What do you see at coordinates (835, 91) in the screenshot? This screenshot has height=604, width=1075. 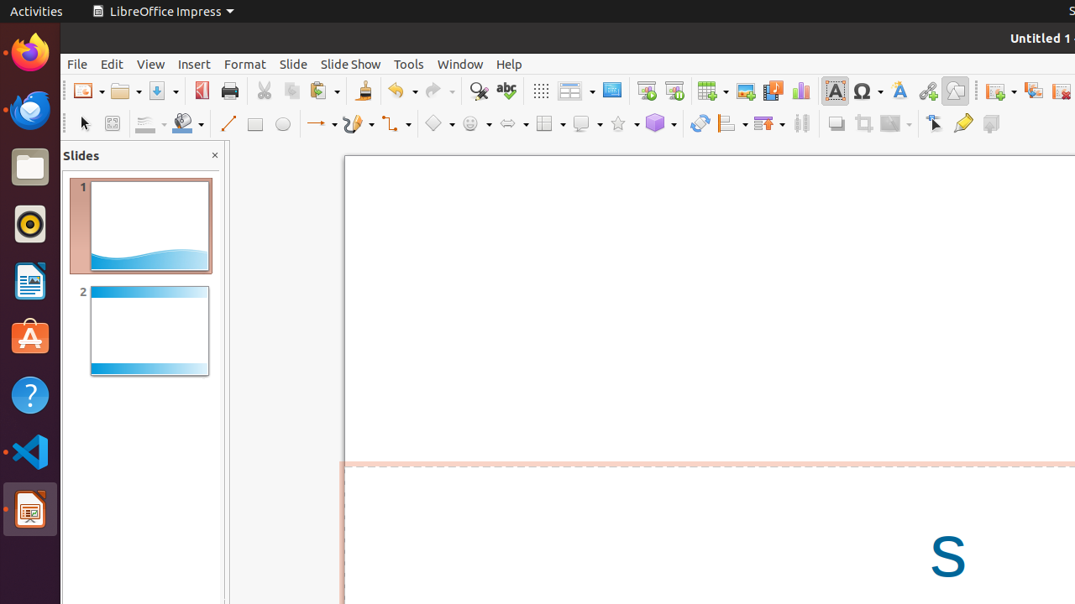 I see `Text Box` at bounding box center [835, 91].